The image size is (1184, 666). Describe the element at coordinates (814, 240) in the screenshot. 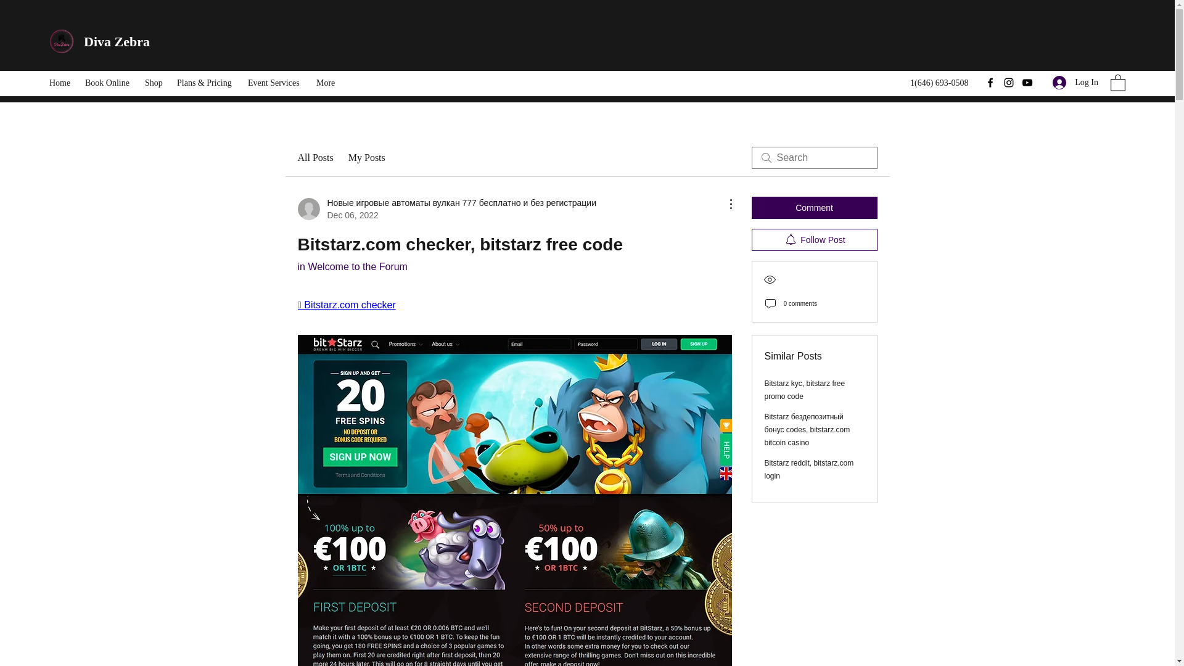

I see `Follow Post` at that location.